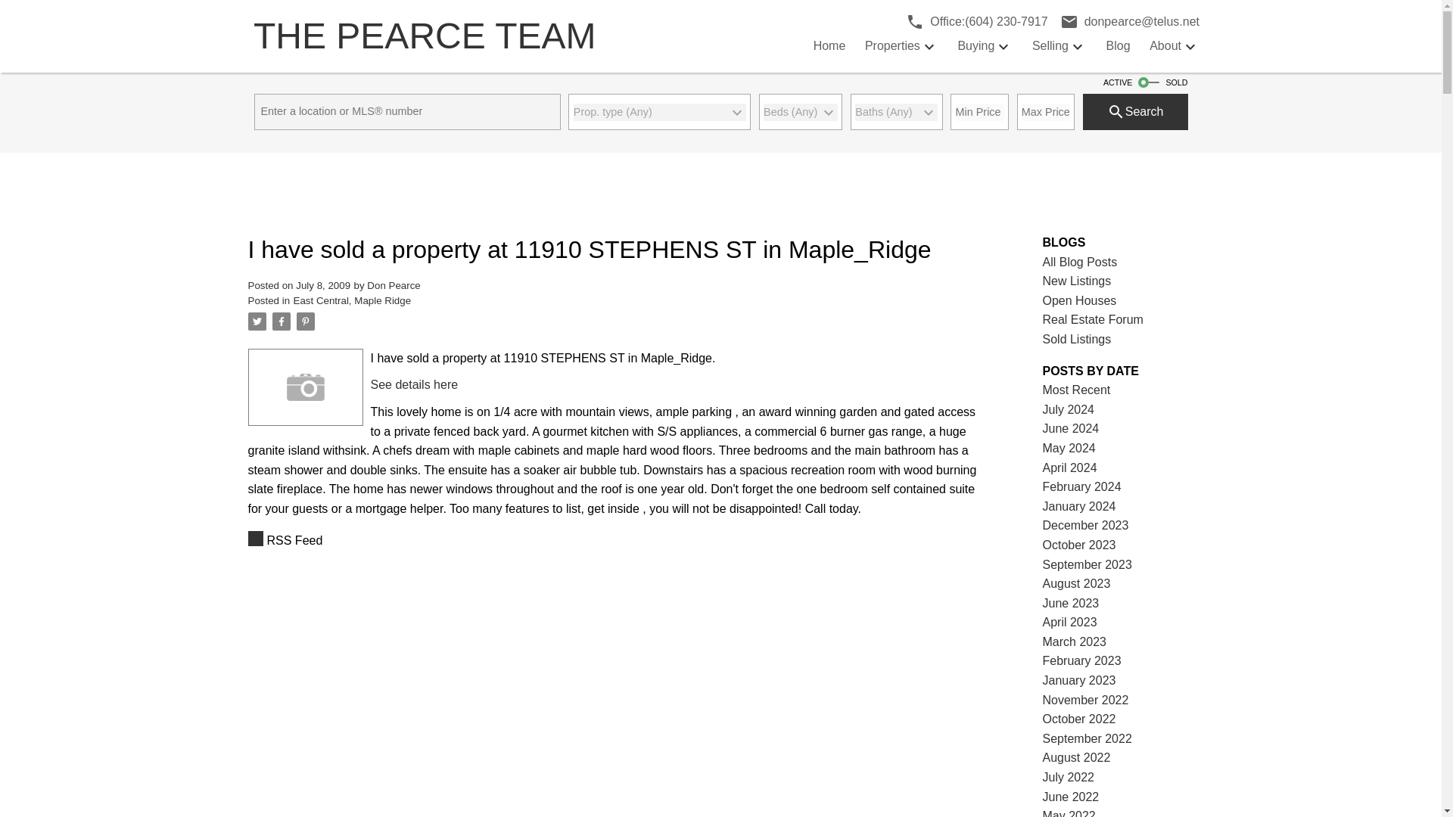 The height and width of the screenshot is (817, 1453). Describe the element at coordinates (1070, 468) in the screenshot. I see `April 2024` at that location.